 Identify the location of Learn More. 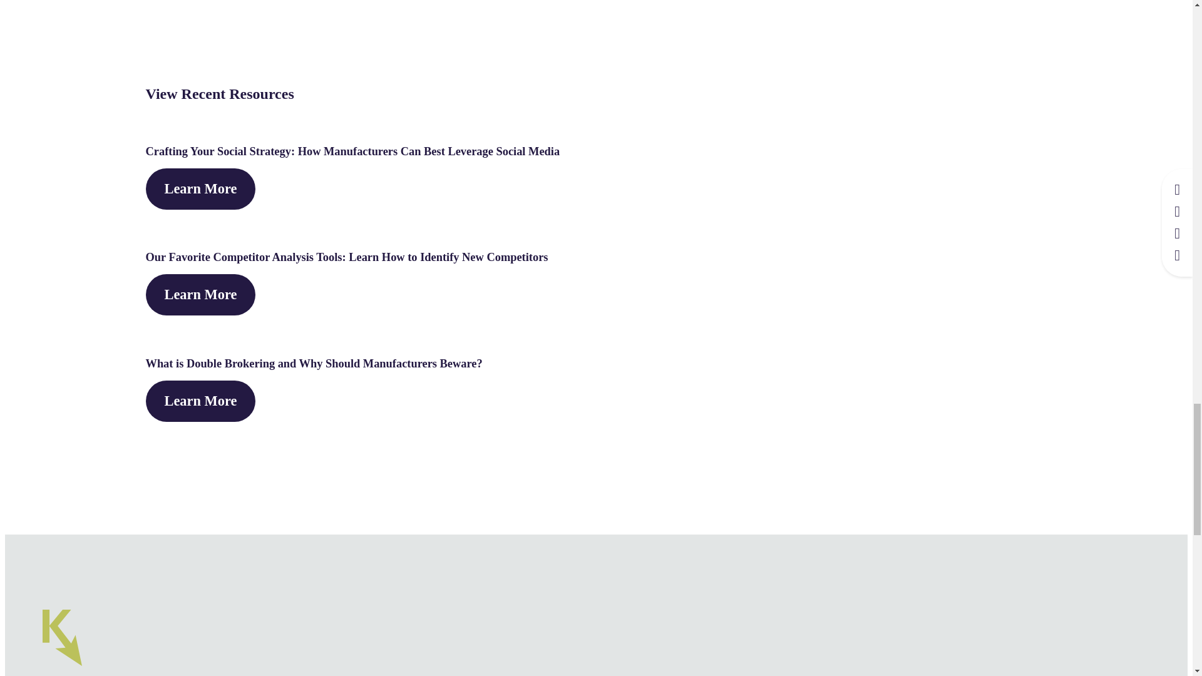
(200, 401).